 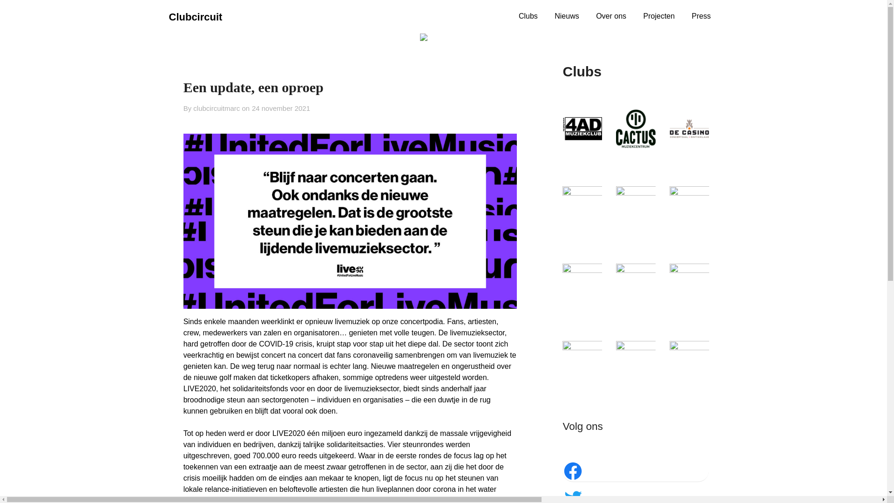 I want to click on Clubs, so click(x=528, y=17).